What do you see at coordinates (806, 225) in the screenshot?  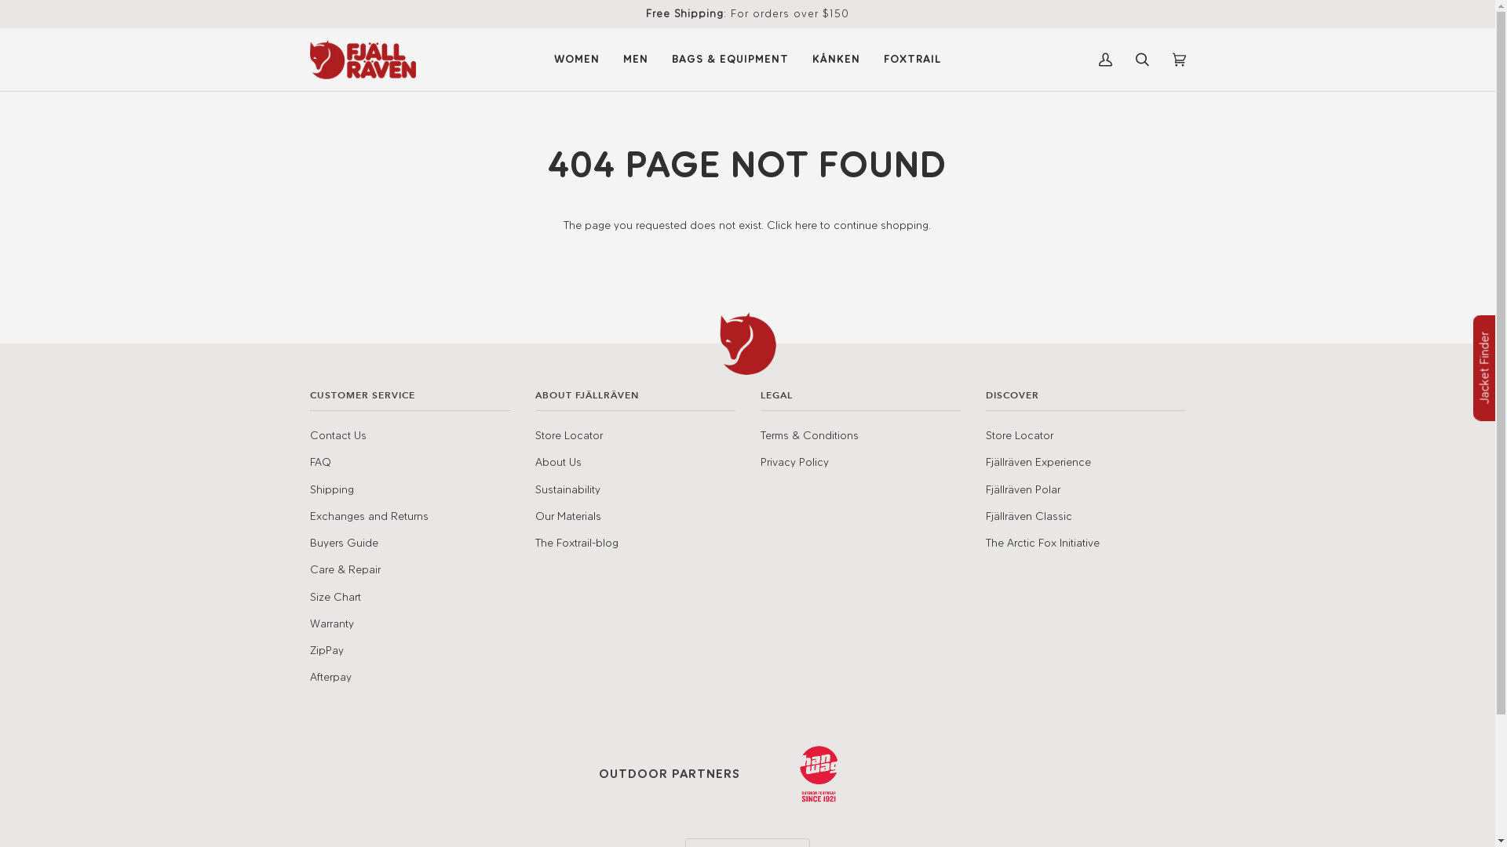 I see `here` at bounding box center [806, 225].